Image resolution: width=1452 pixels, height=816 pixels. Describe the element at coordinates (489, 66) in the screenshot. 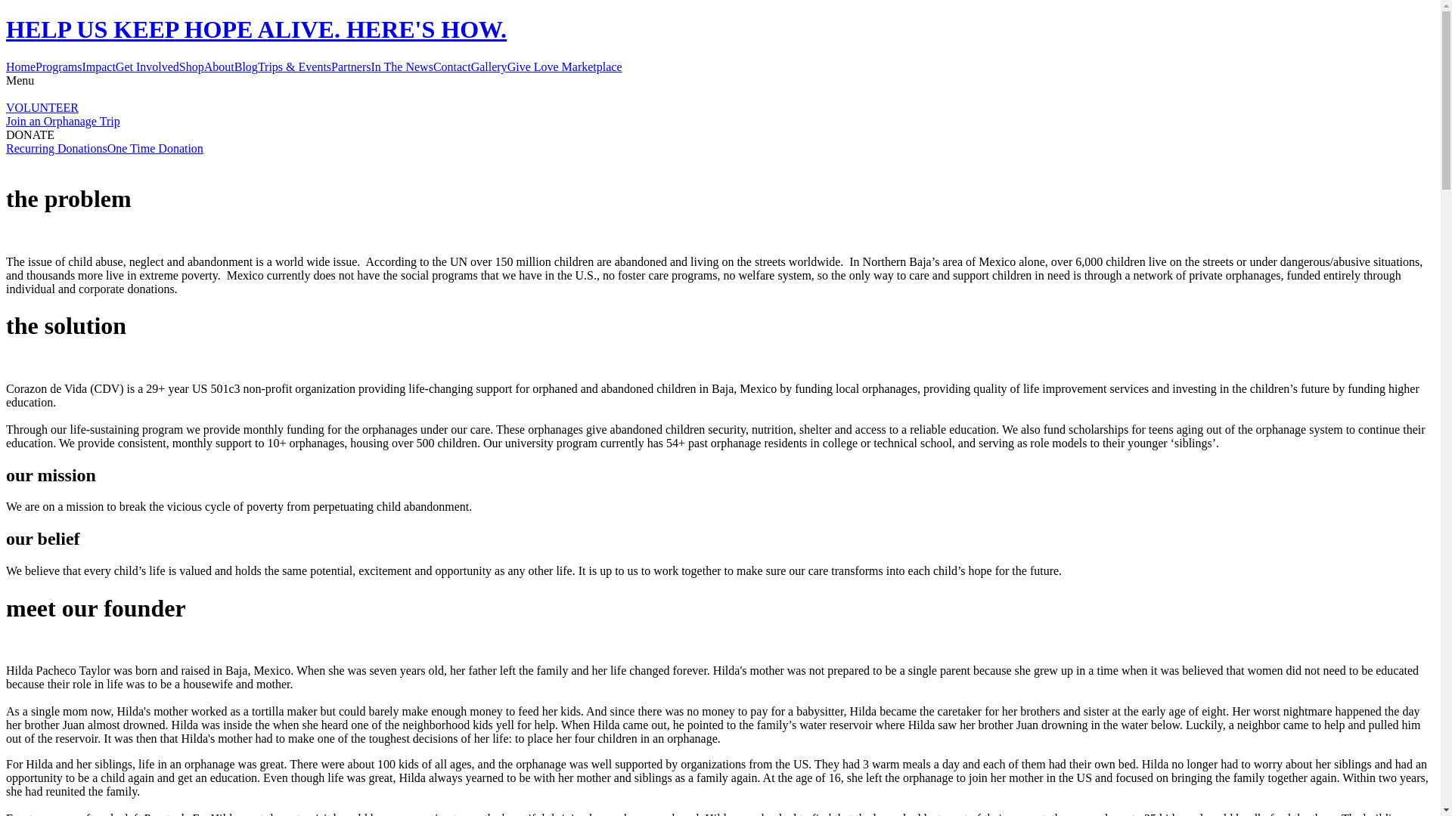

I see `Gallery` at that location.